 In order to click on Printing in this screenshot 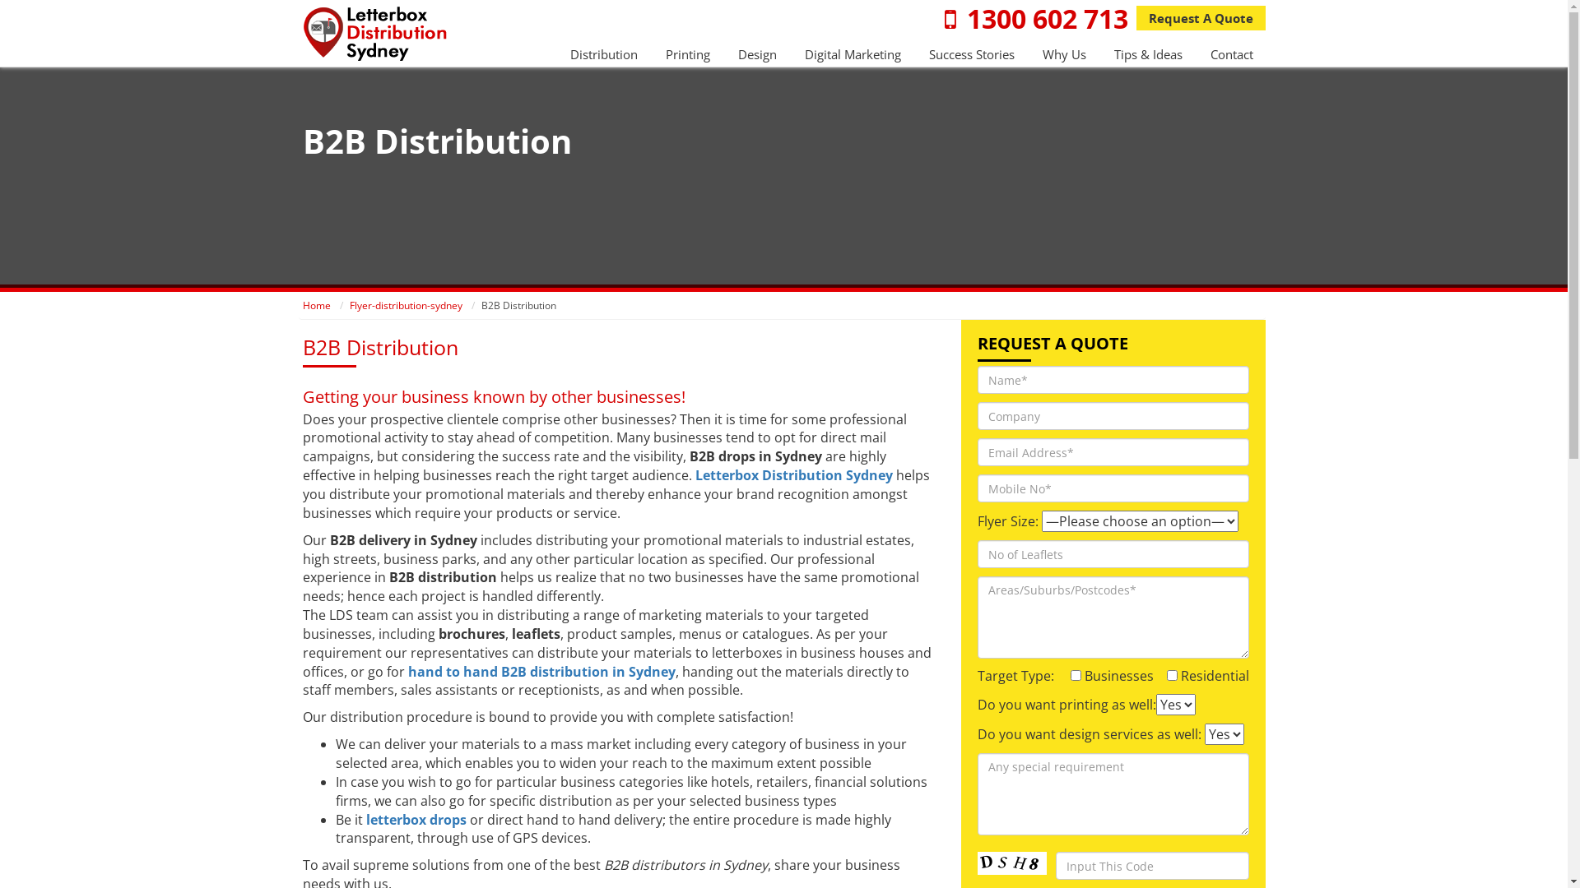, I will do `click(687, 54)`.